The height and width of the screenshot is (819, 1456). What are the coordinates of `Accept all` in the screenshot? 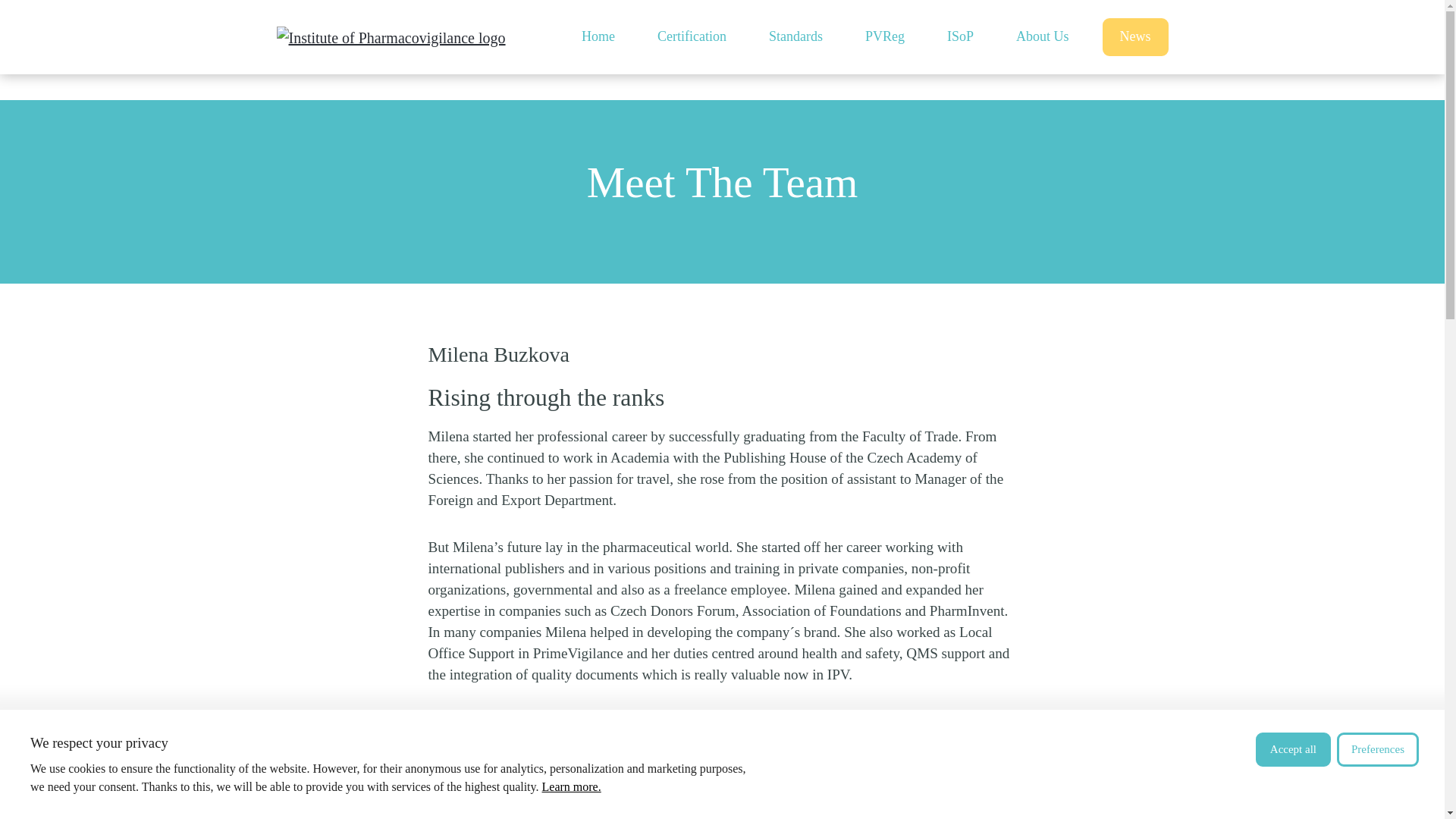 It's located at (1292, 749).